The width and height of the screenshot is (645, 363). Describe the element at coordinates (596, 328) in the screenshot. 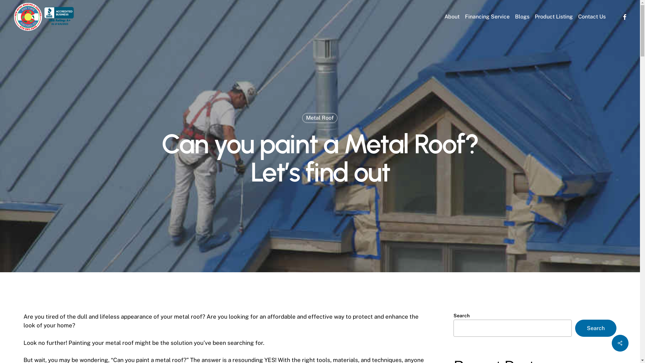

I see `Search` at that location.